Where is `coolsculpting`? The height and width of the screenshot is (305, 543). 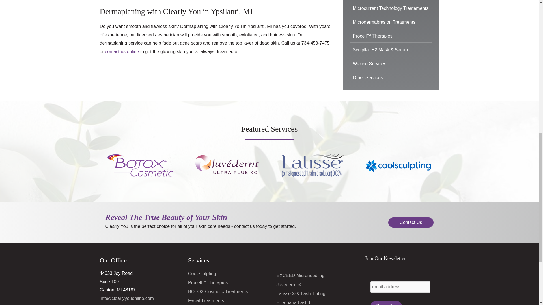 coolsculpting is located at coordinates (399, 165).